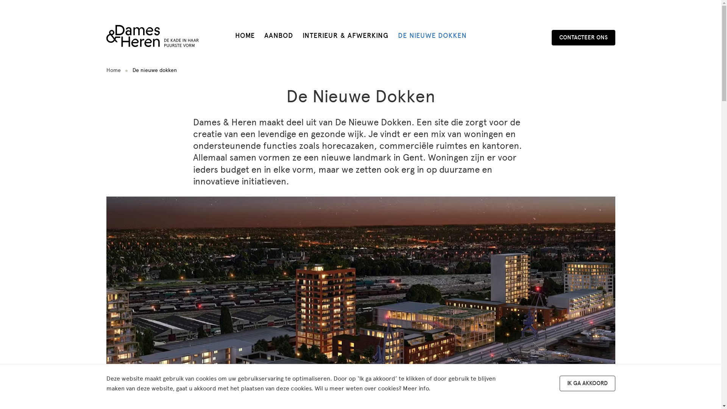  Describe the element at coordinates (345, 36) in the screenshot. I see `INTERIEUR & AFWERKING` at that location.